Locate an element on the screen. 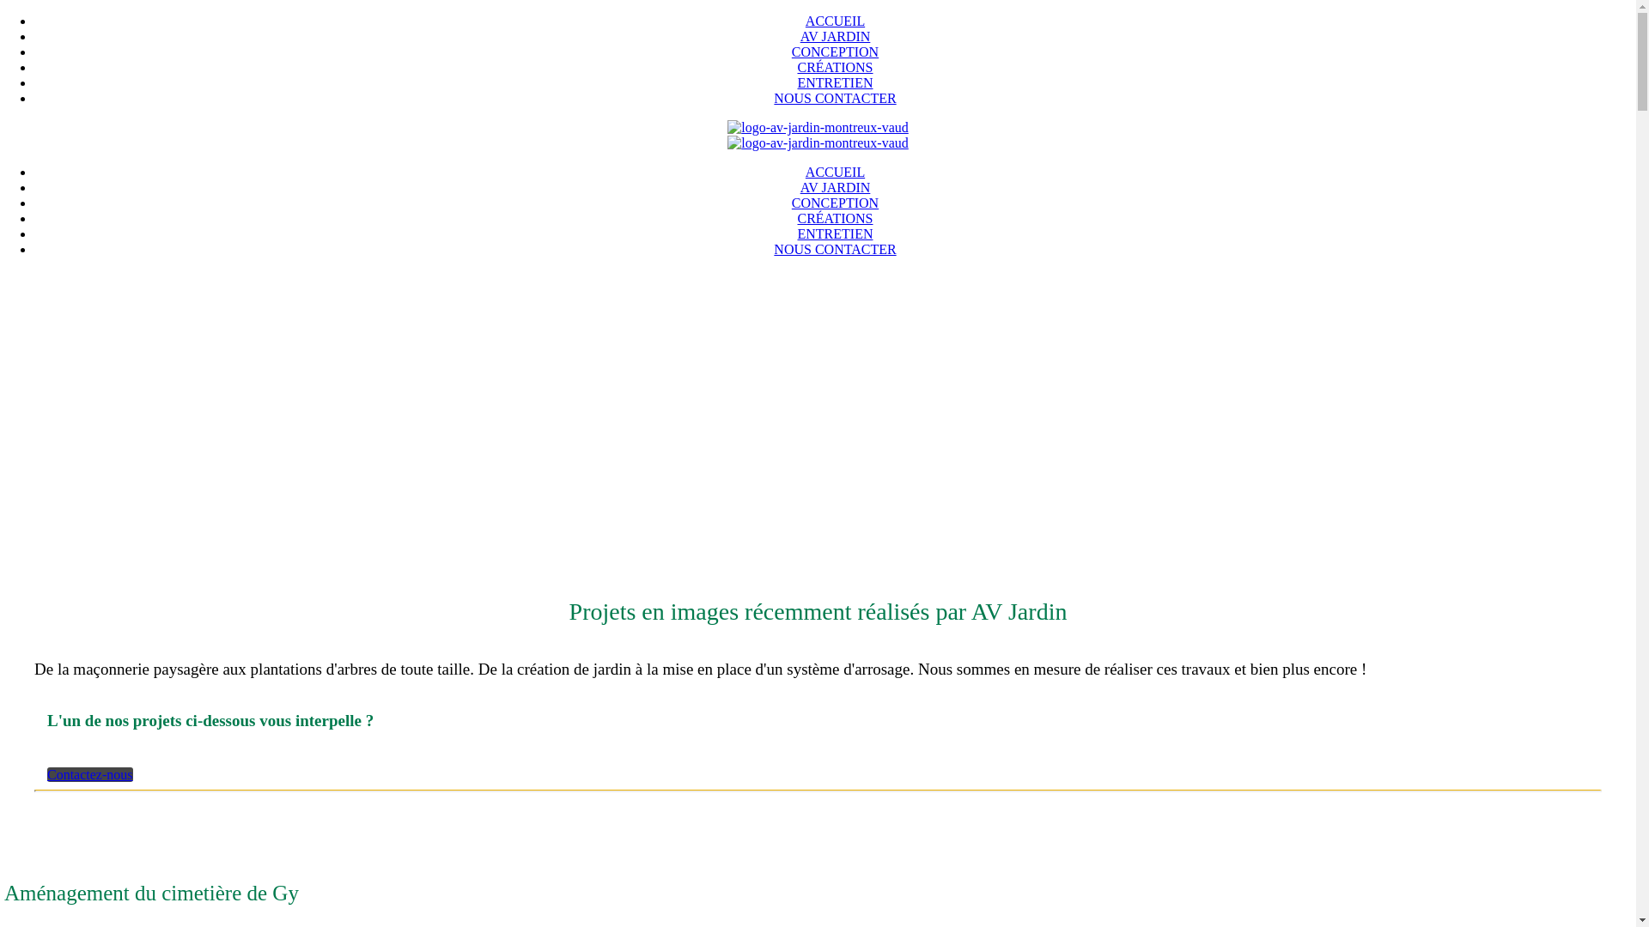 This screenshot has width=1649, height=927. ACCUEIL is located at coordinates (835, 21).